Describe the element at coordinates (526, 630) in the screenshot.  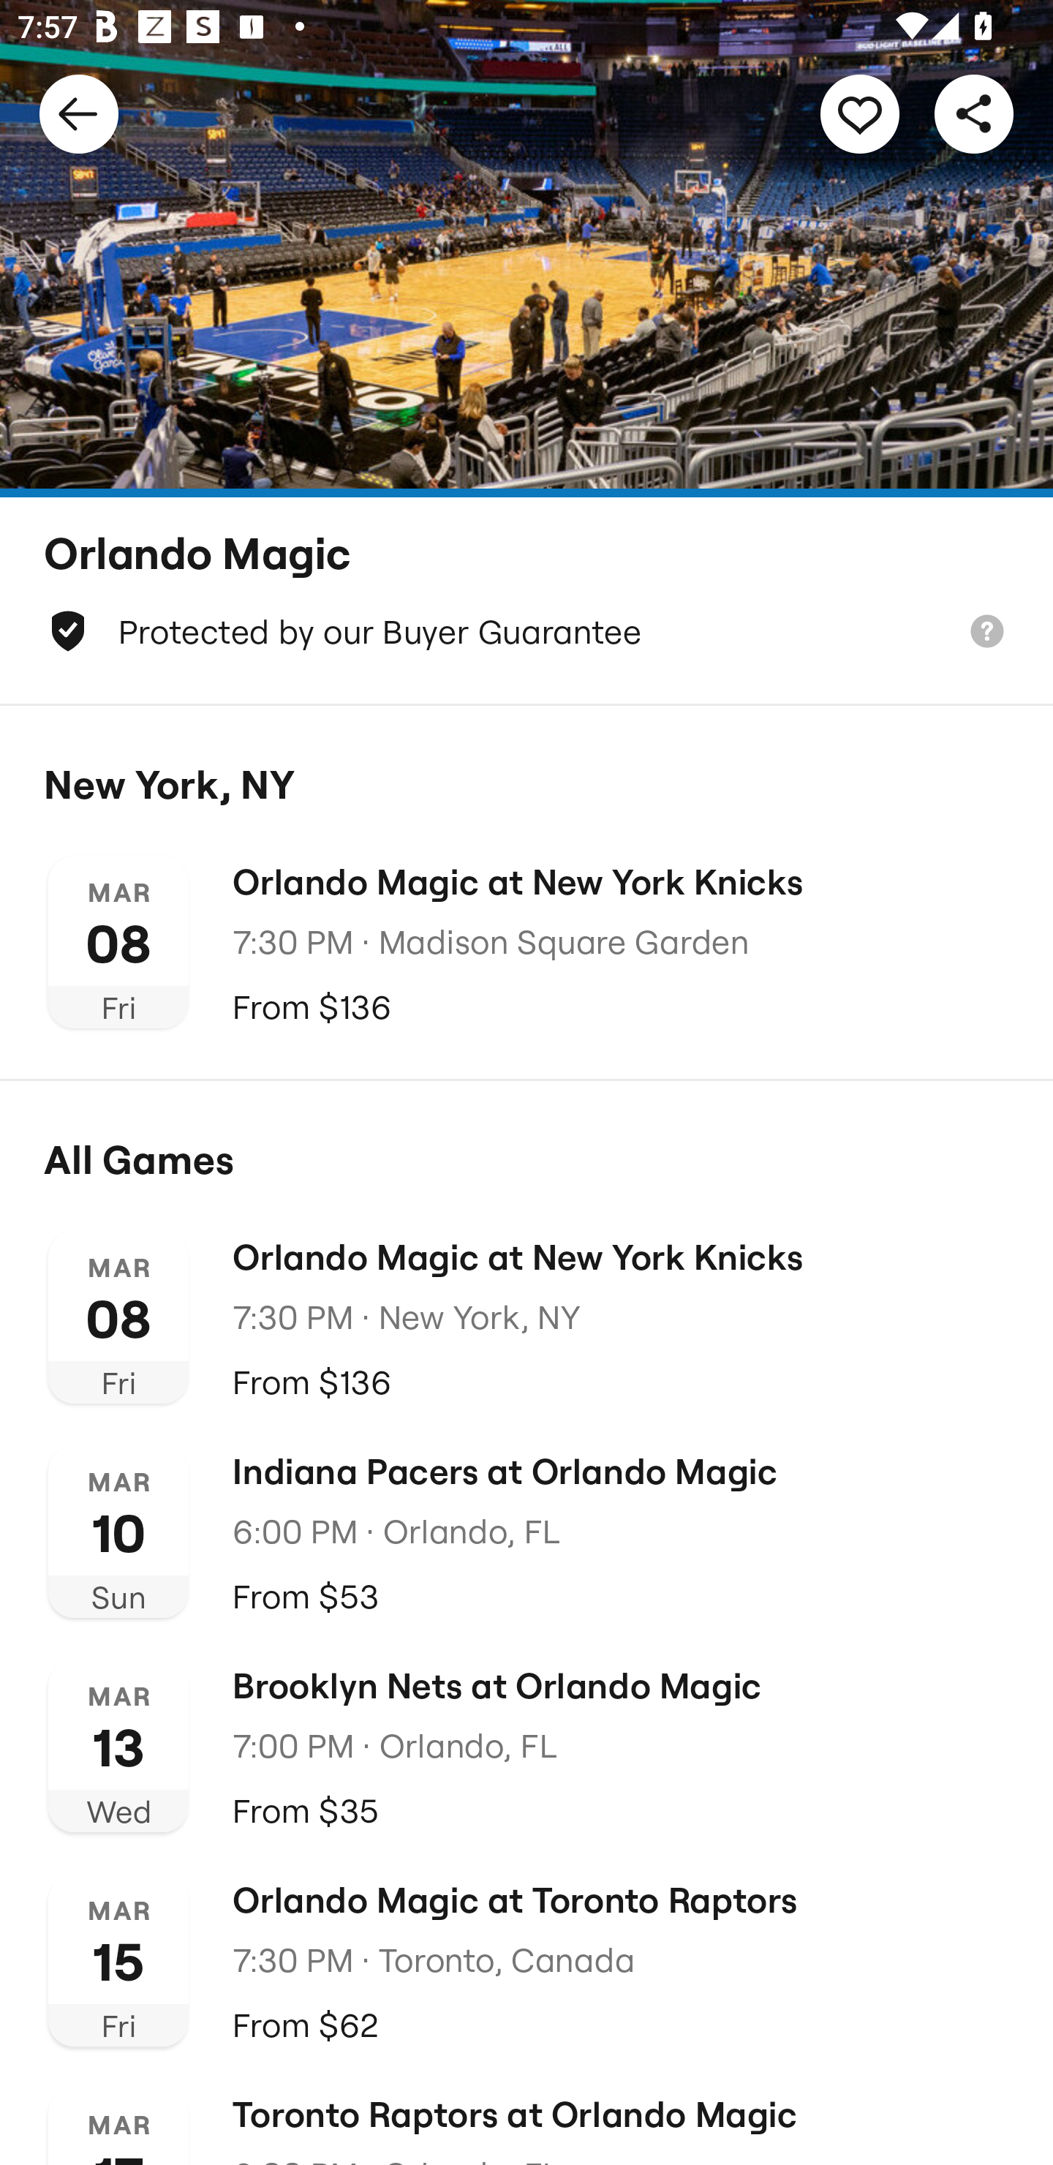
I see `Protected by our Buyer Guarantee Learn more` at that location.